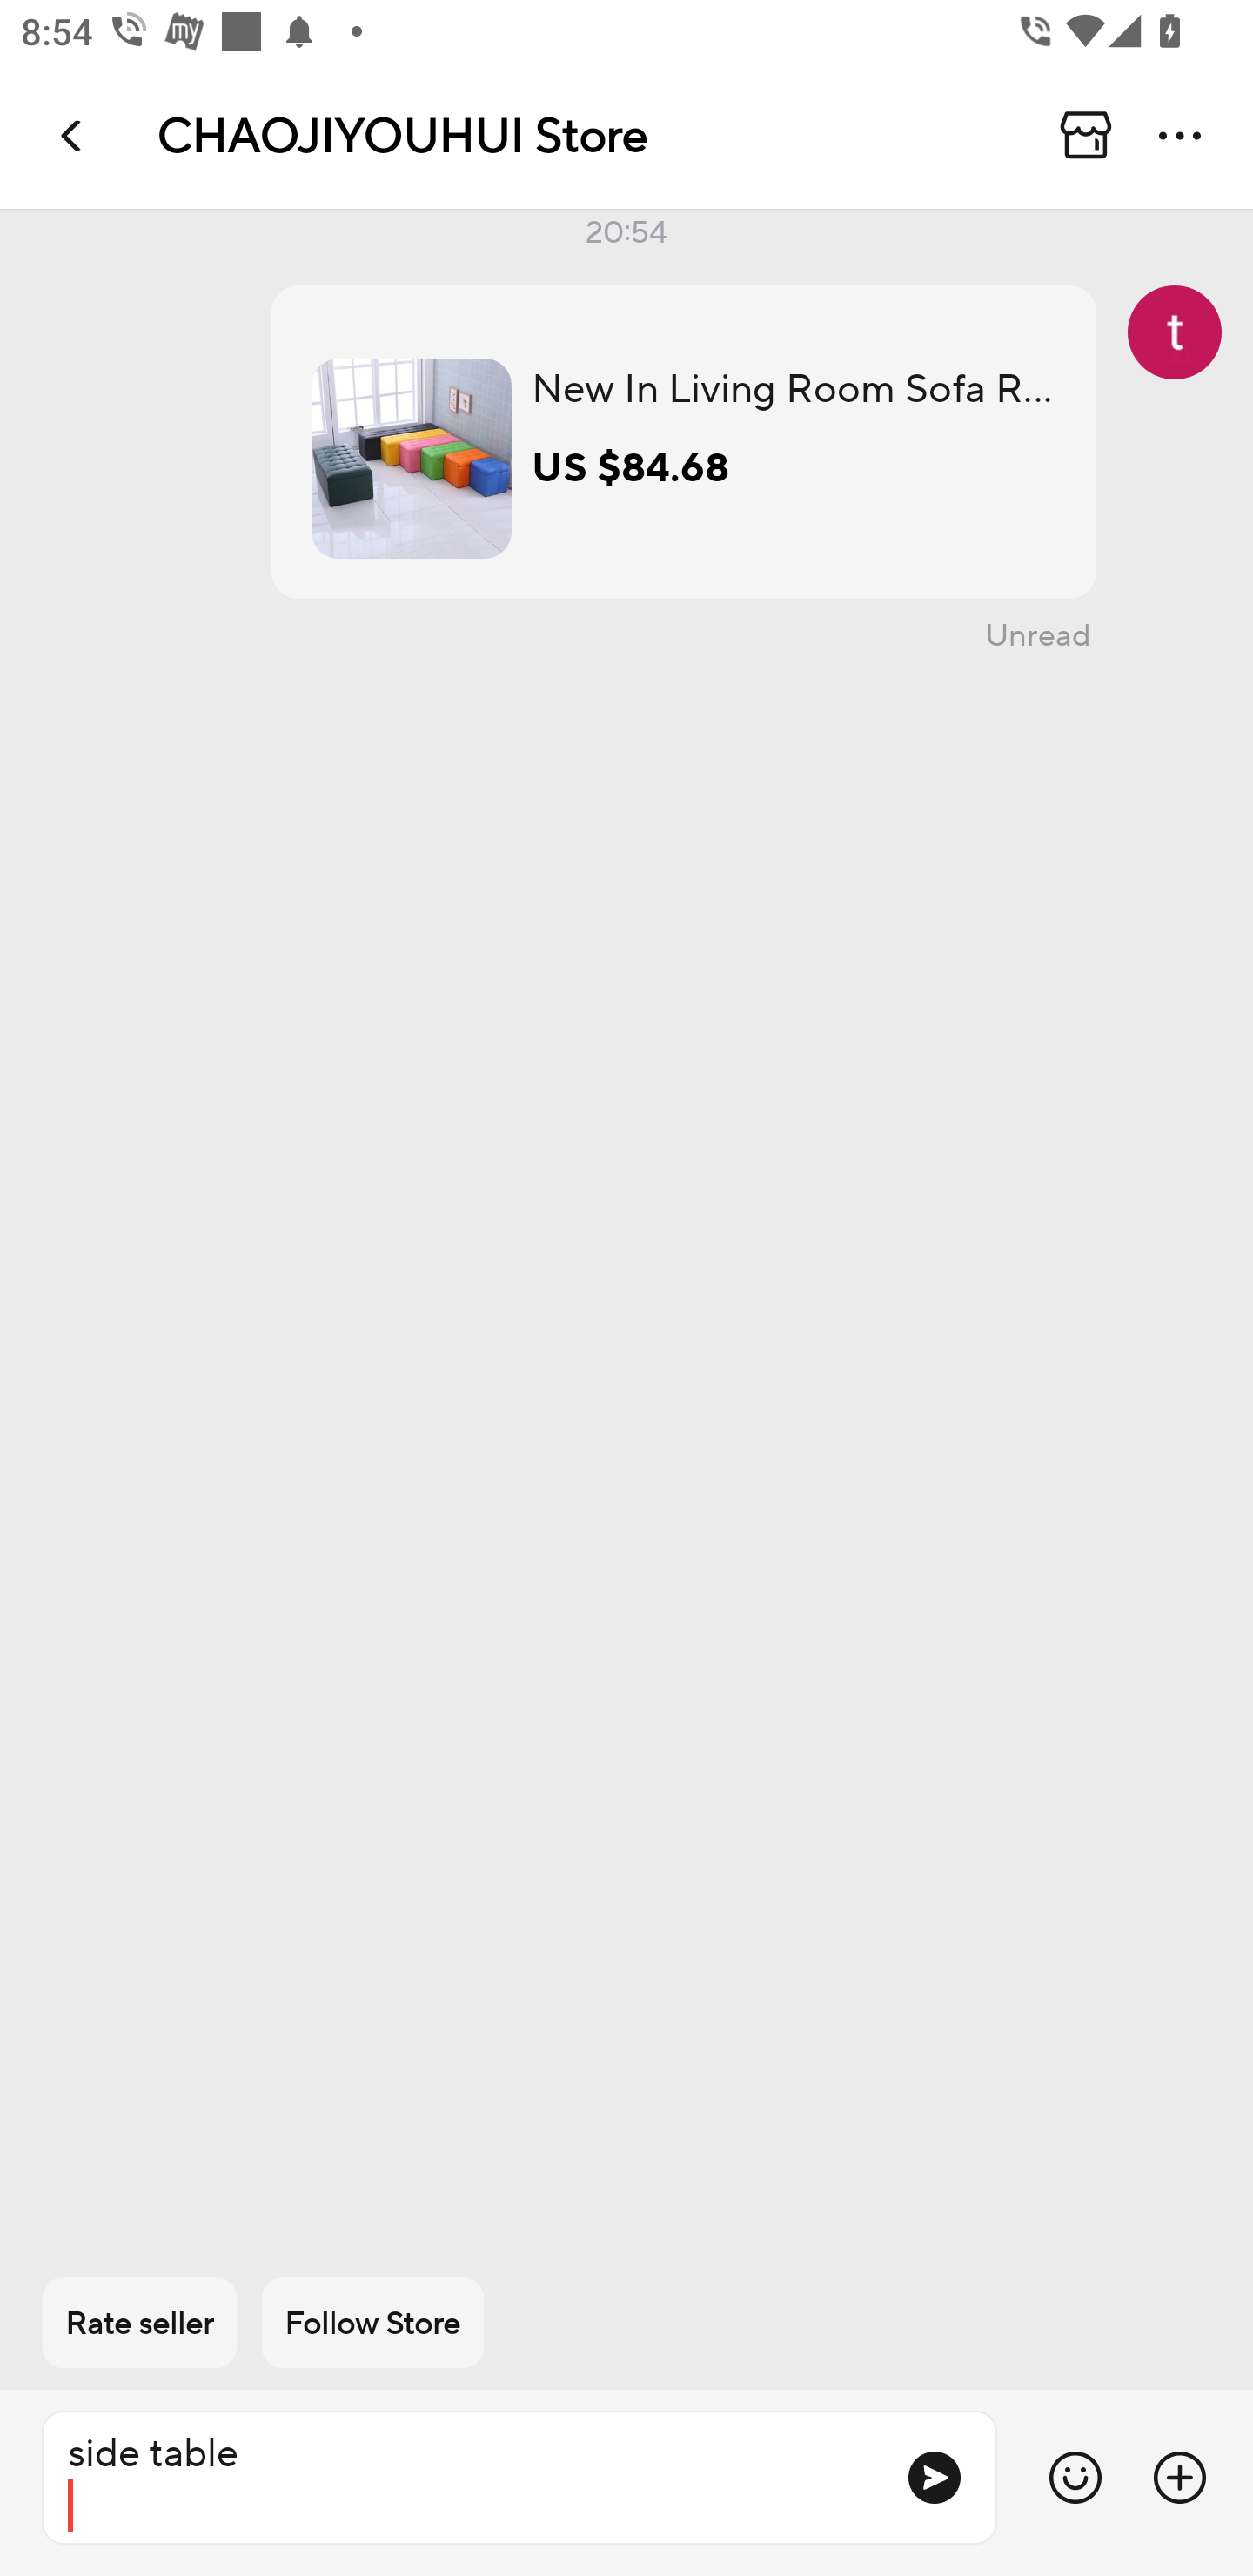 Image resolution: width=1253 pixels, height=2576 pixels. Describe the element at coordinates (73, 135) in the screenshot. I see `Navigate up` at that location.